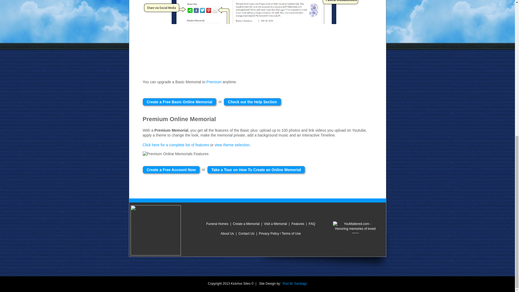 The width and height of the screenshot is (519, 292). I want to click on view theme selection, so click(232, 145).